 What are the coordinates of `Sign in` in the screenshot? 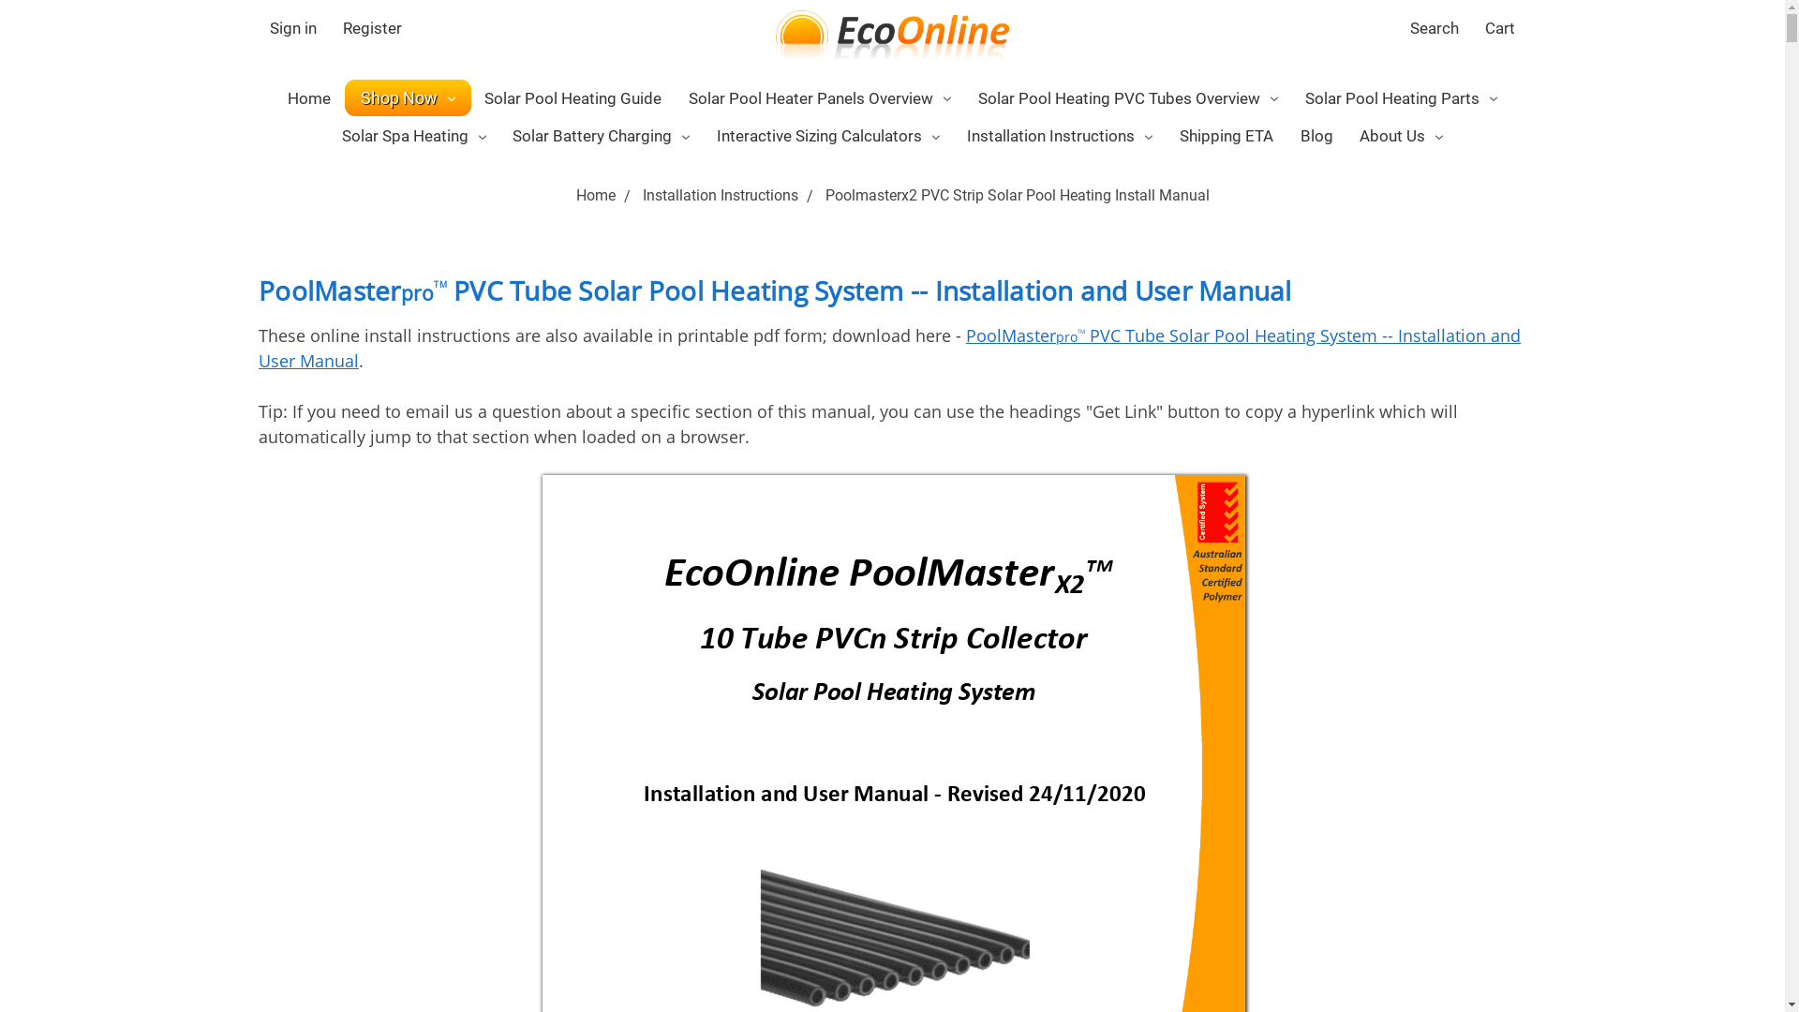 It's located at (293, 29).